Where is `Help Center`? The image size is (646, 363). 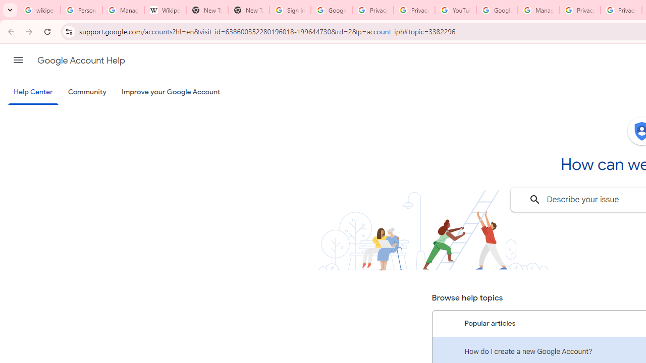 Help Center is located at coordinates (33, 93).